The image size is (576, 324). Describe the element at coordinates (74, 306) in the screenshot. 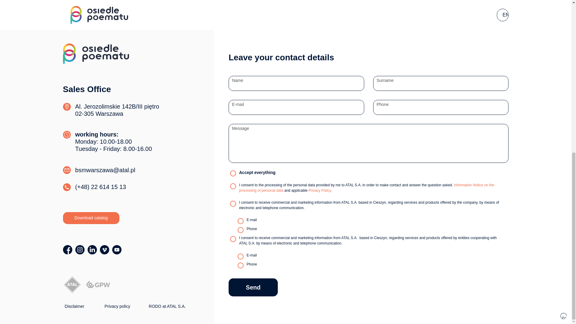

I see `Disclaimer` at that location.